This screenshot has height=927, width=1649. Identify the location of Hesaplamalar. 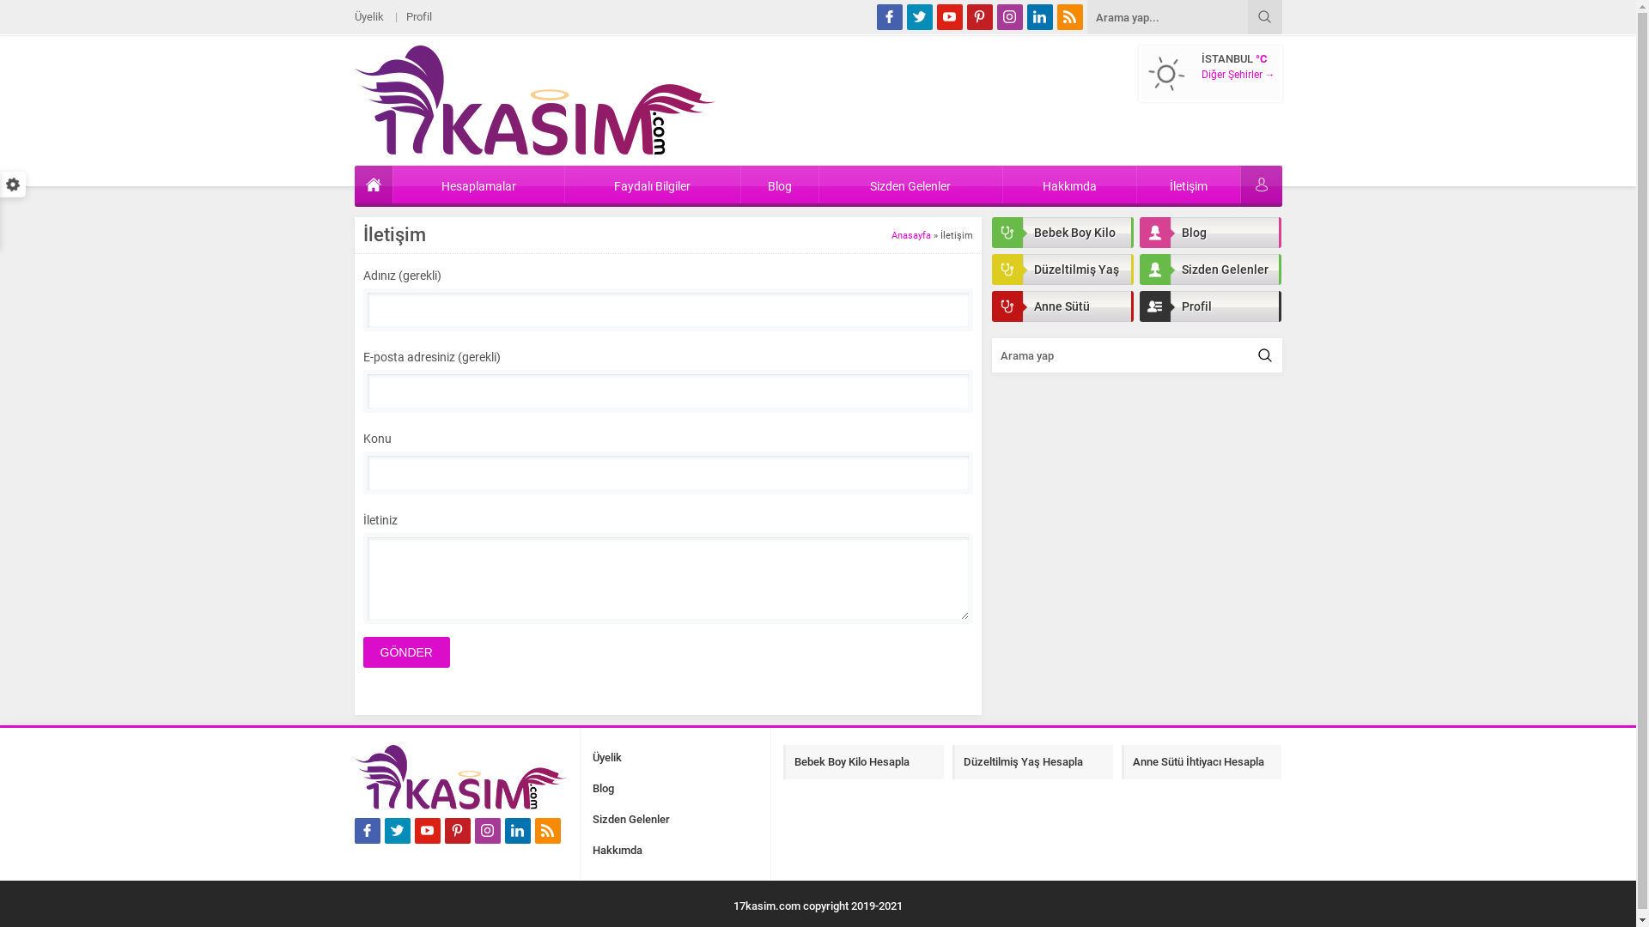
(479, 185).